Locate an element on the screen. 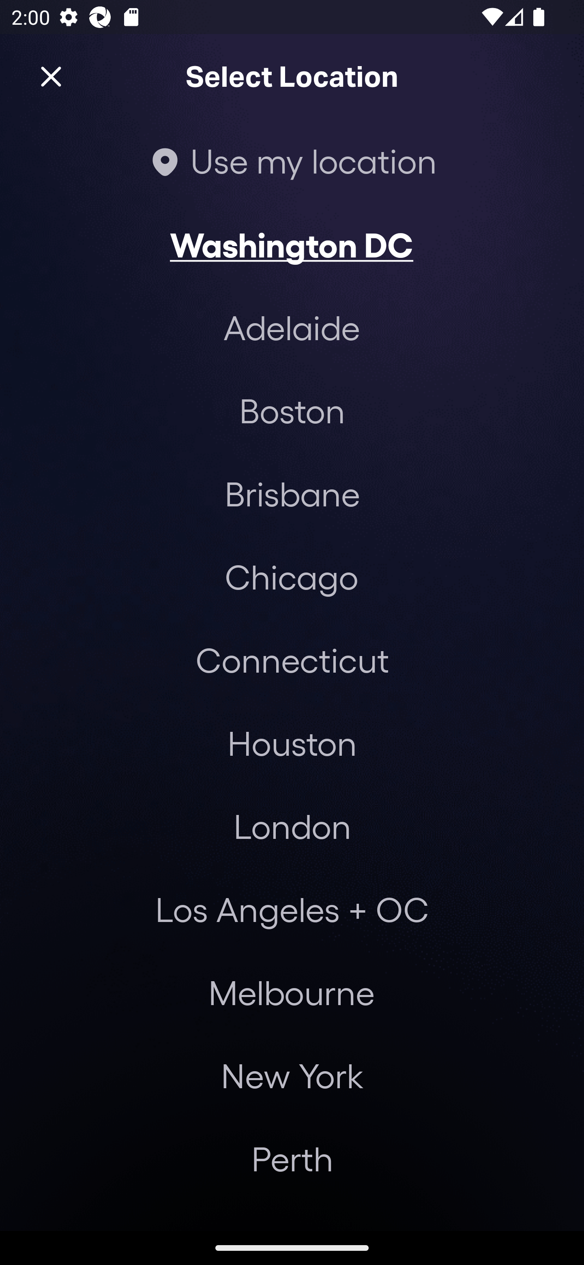 The image size is (584, 1265). Houston is located at coordinates (292, 742).